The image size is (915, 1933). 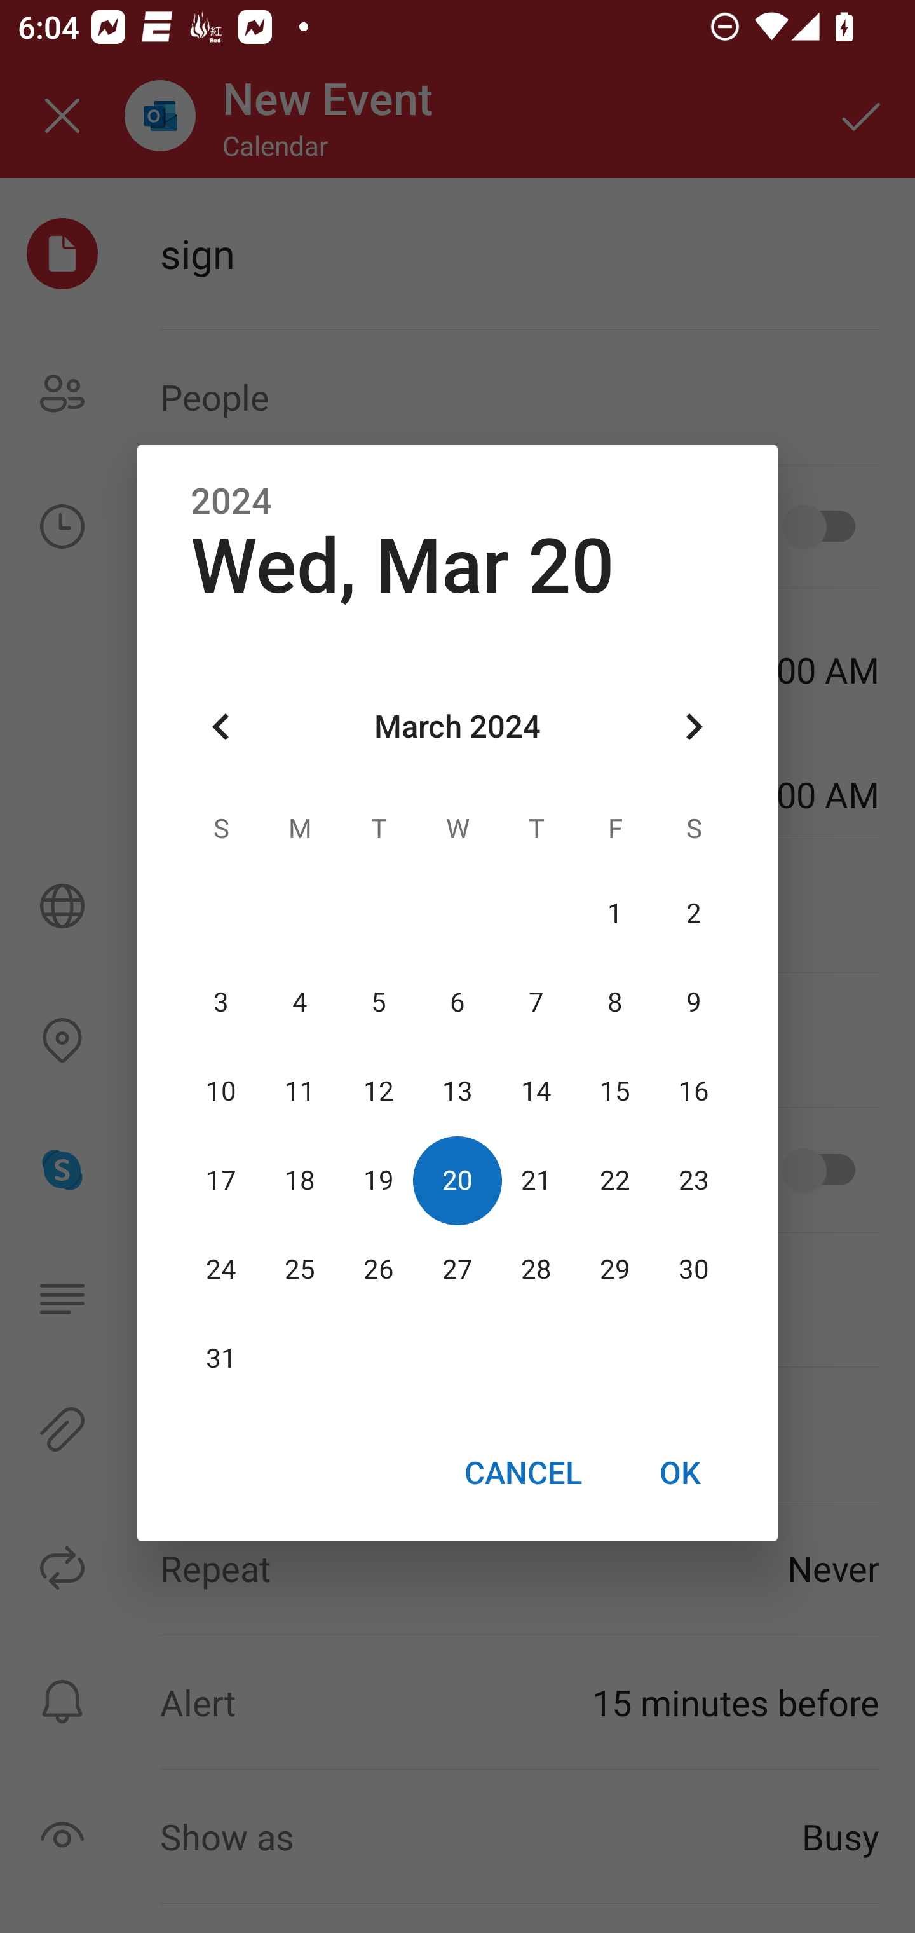 I want to click on Previous month, so click(x=221, y=726).